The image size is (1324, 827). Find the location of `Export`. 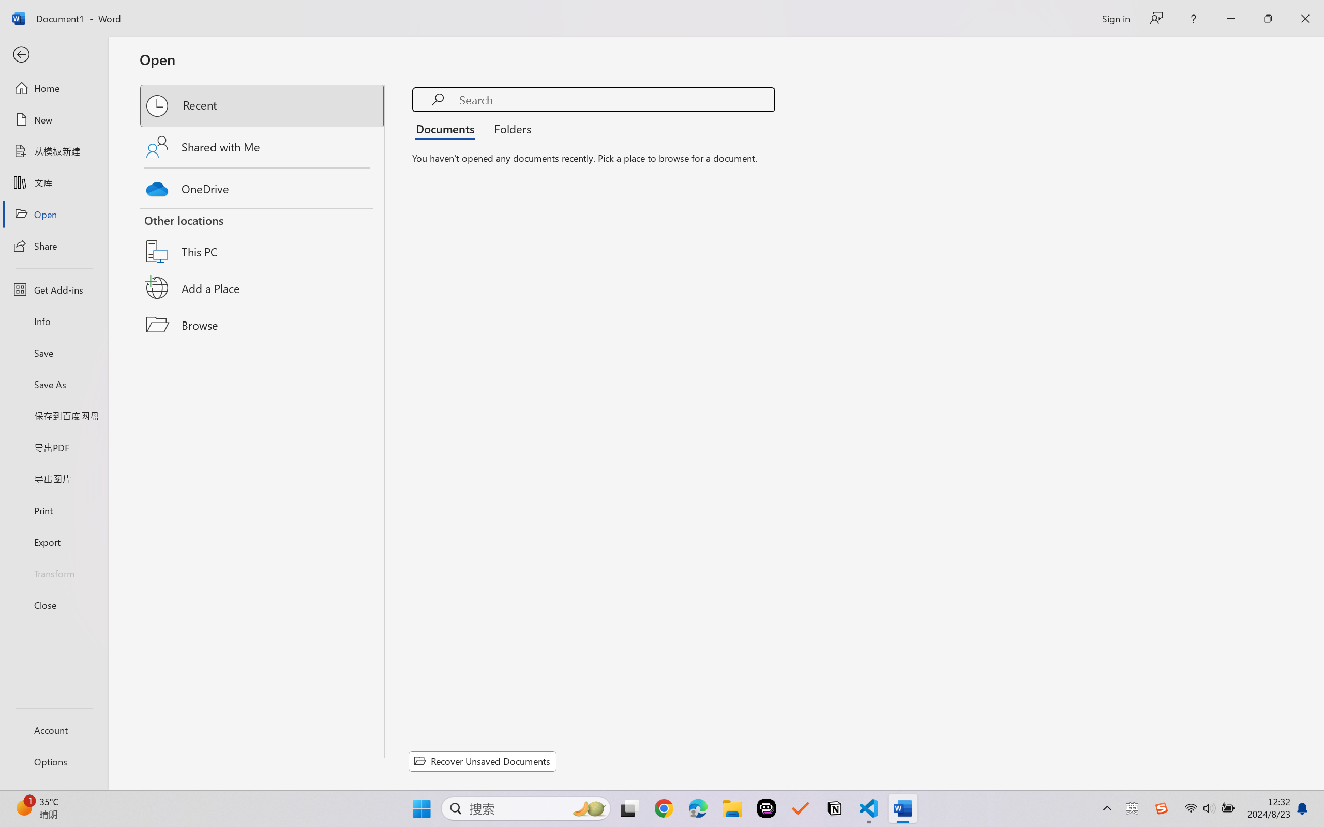

Export is located at coordinates (54, 542).